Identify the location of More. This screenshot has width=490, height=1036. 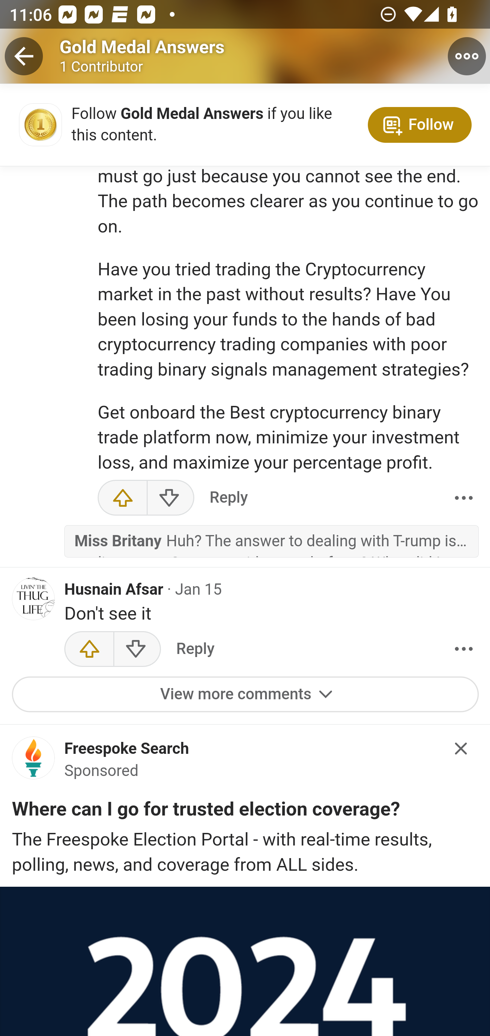
(463, 650).